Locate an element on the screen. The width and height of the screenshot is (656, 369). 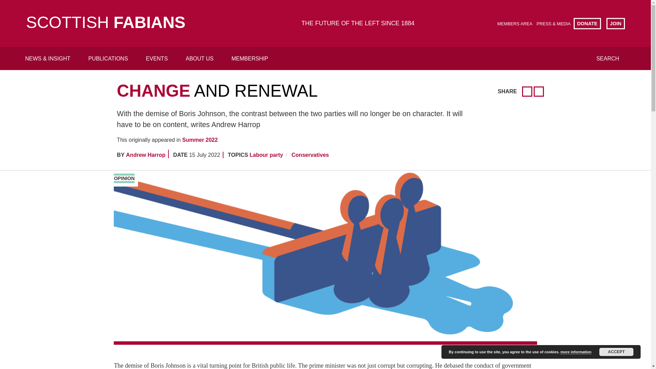
PUBLICATIONS is located at coordinates (108, 59).